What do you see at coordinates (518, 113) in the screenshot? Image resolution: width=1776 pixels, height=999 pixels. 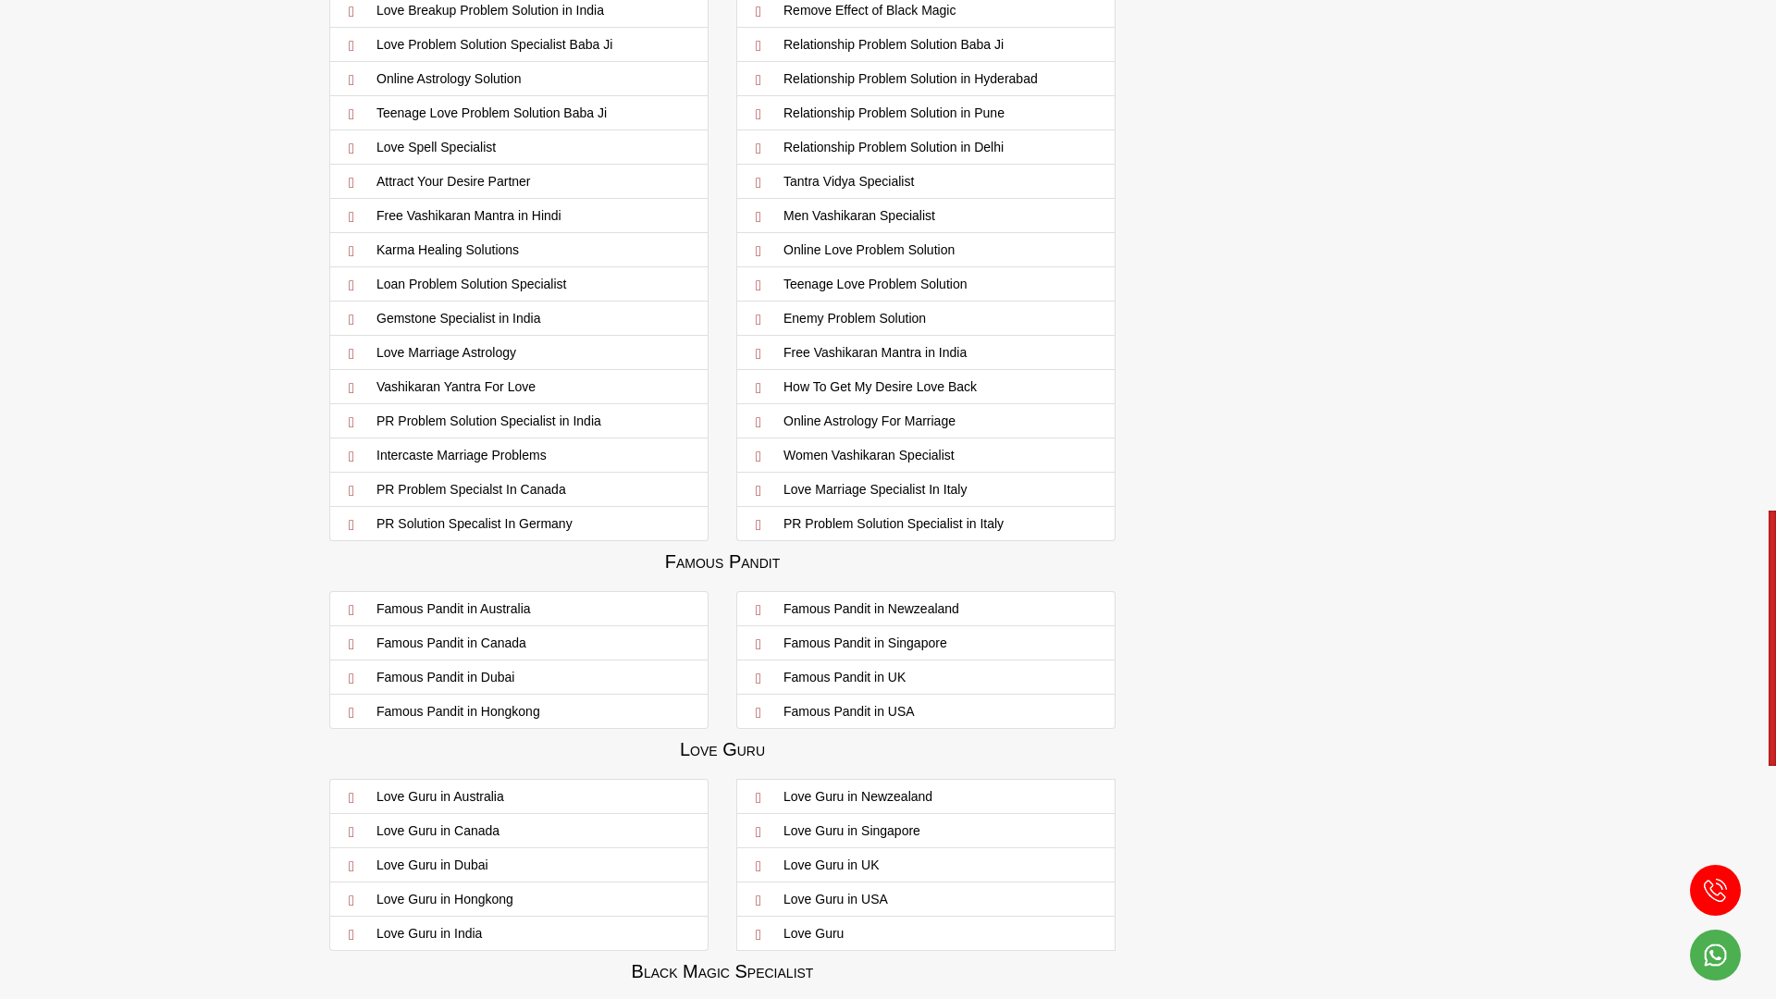 I see `Teenage Love Problem Solution Baba Ji` at bounding box center [518, 113].